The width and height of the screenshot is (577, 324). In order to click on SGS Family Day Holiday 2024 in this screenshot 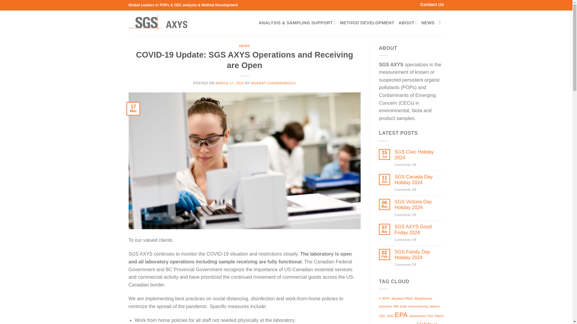, I will do `click(420, 255)`.